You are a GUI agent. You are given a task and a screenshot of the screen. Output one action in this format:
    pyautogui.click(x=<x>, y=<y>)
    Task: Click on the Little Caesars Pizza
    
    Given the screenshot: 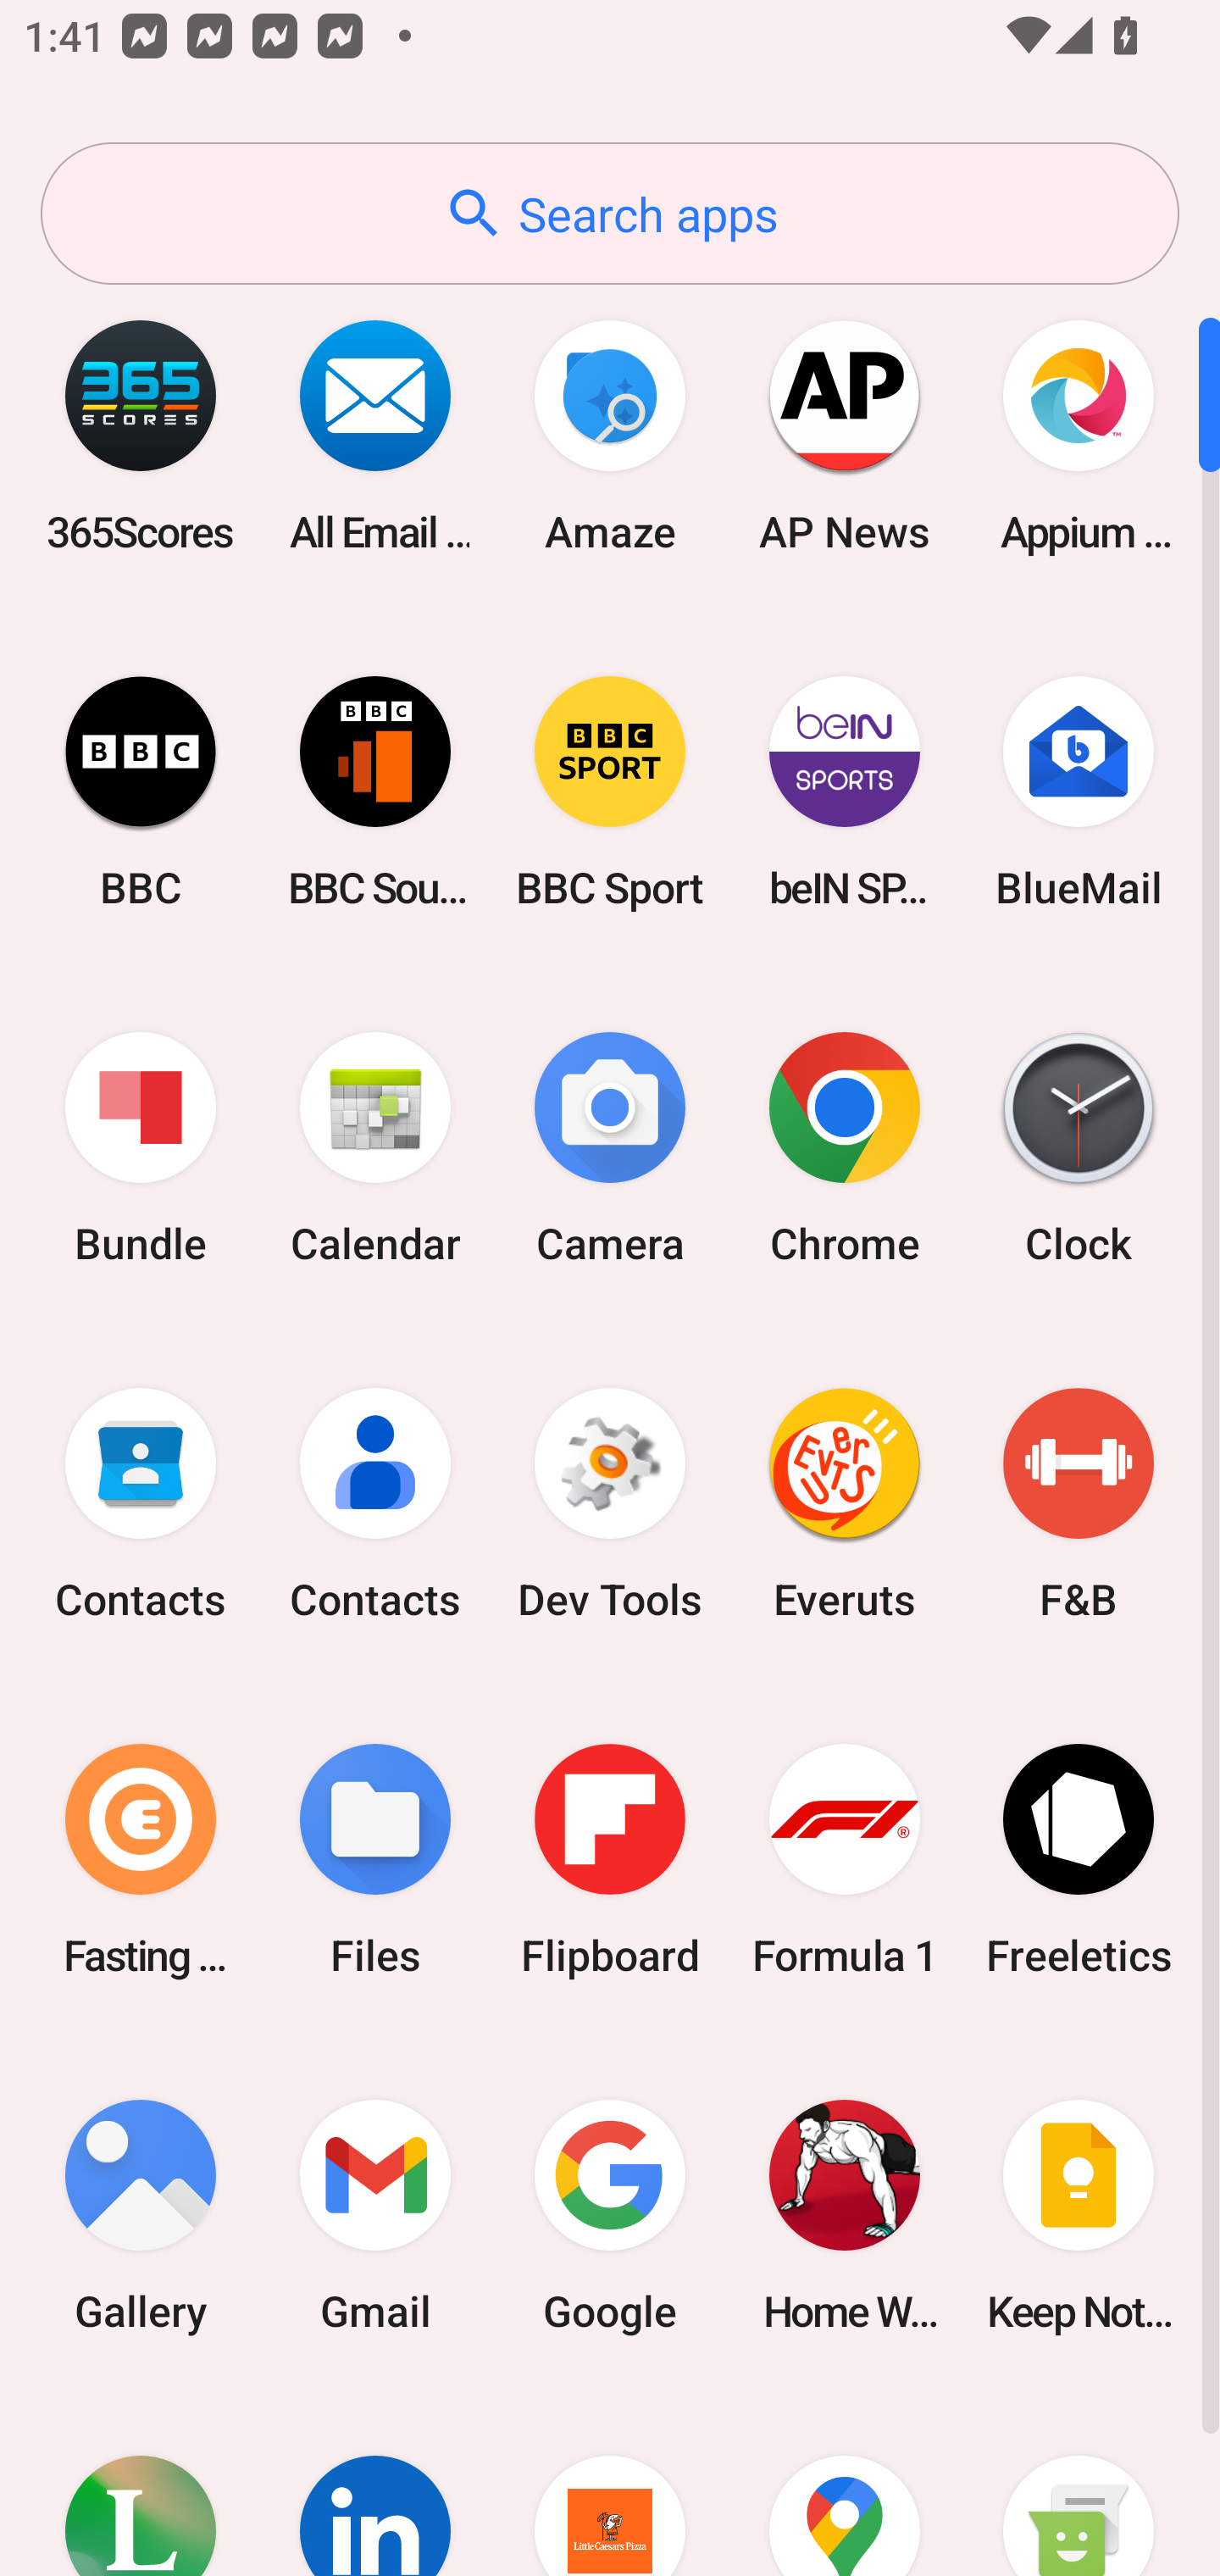 What is the action you would take?
    pyautogui.click(x=610, y=2484)
    